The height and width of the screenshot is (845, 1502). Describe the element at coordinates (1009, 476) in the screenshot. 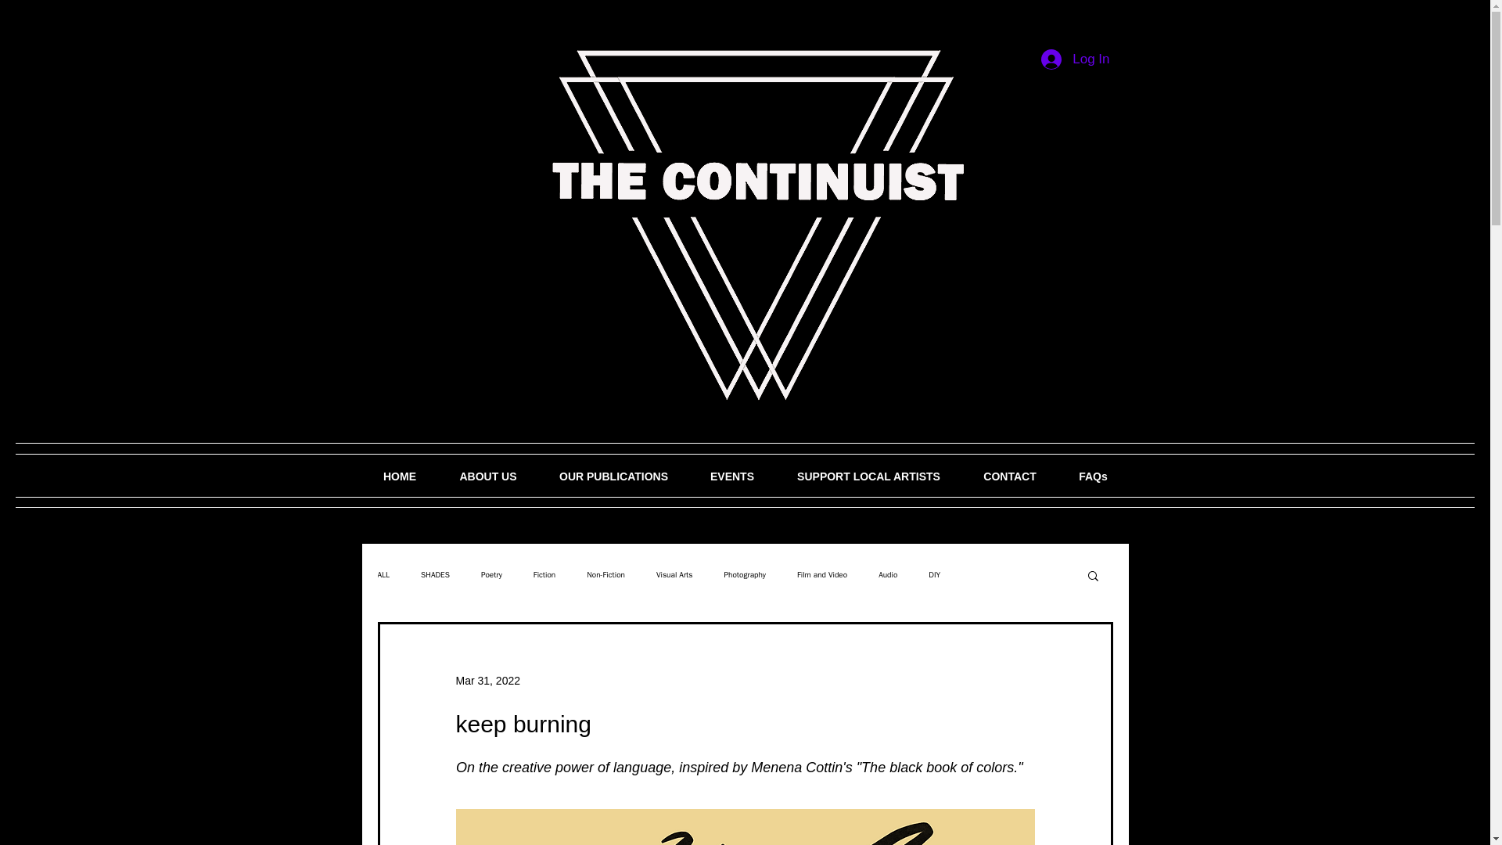

I see `CONTACT` at that location.